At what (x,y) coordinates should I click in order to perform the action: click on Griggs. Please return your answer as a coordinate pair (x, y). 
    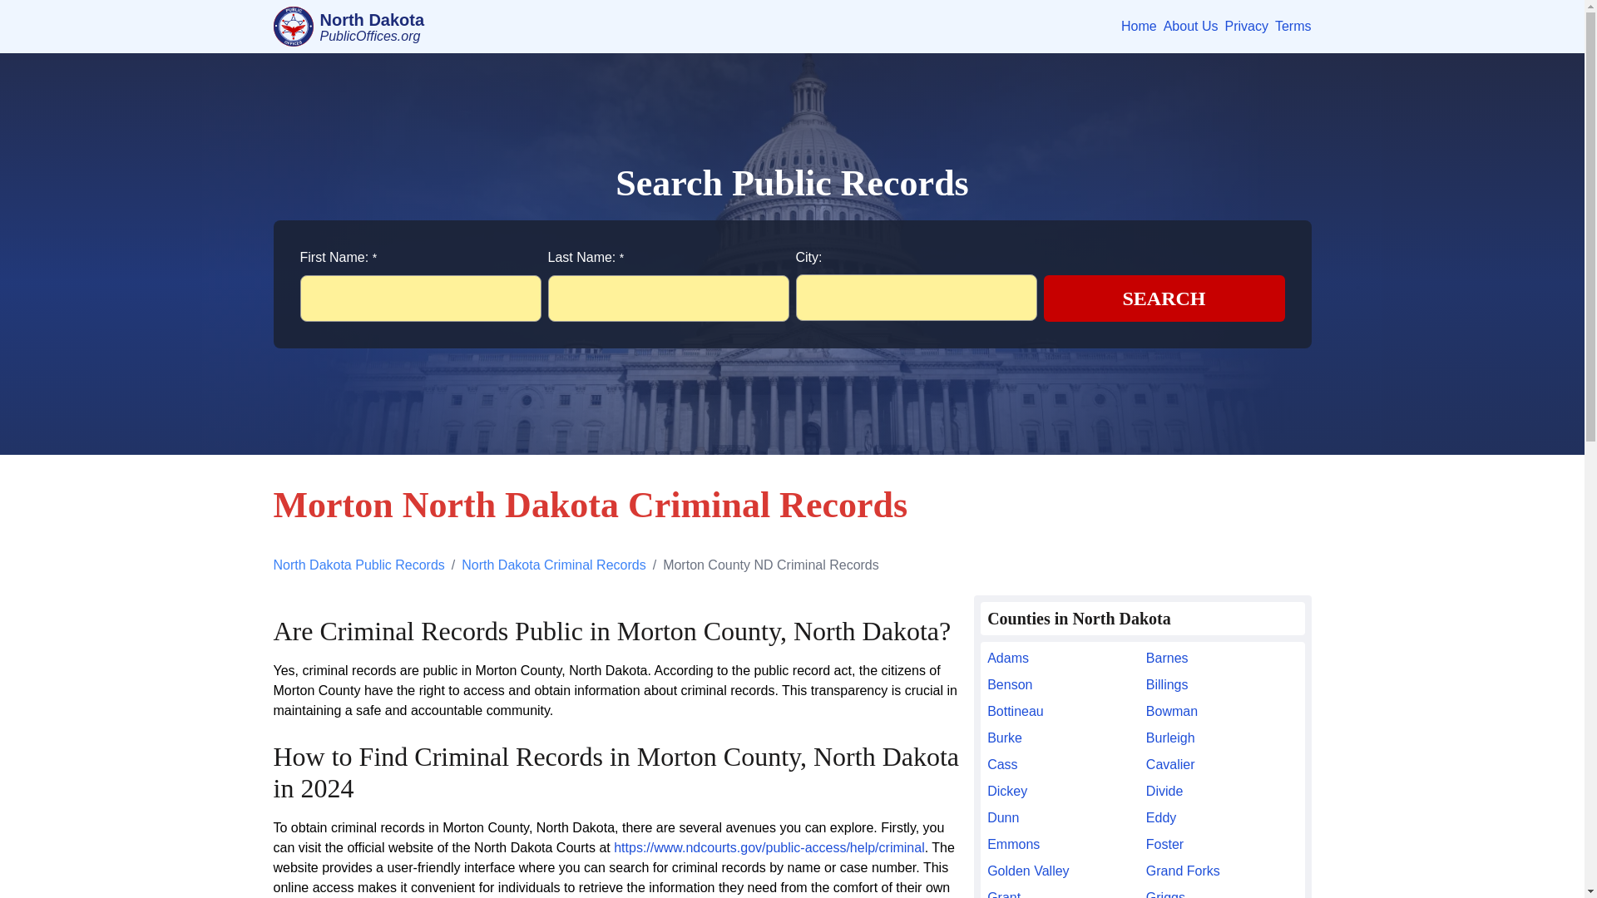
    Looking at the image, I should click on (1222, 893).